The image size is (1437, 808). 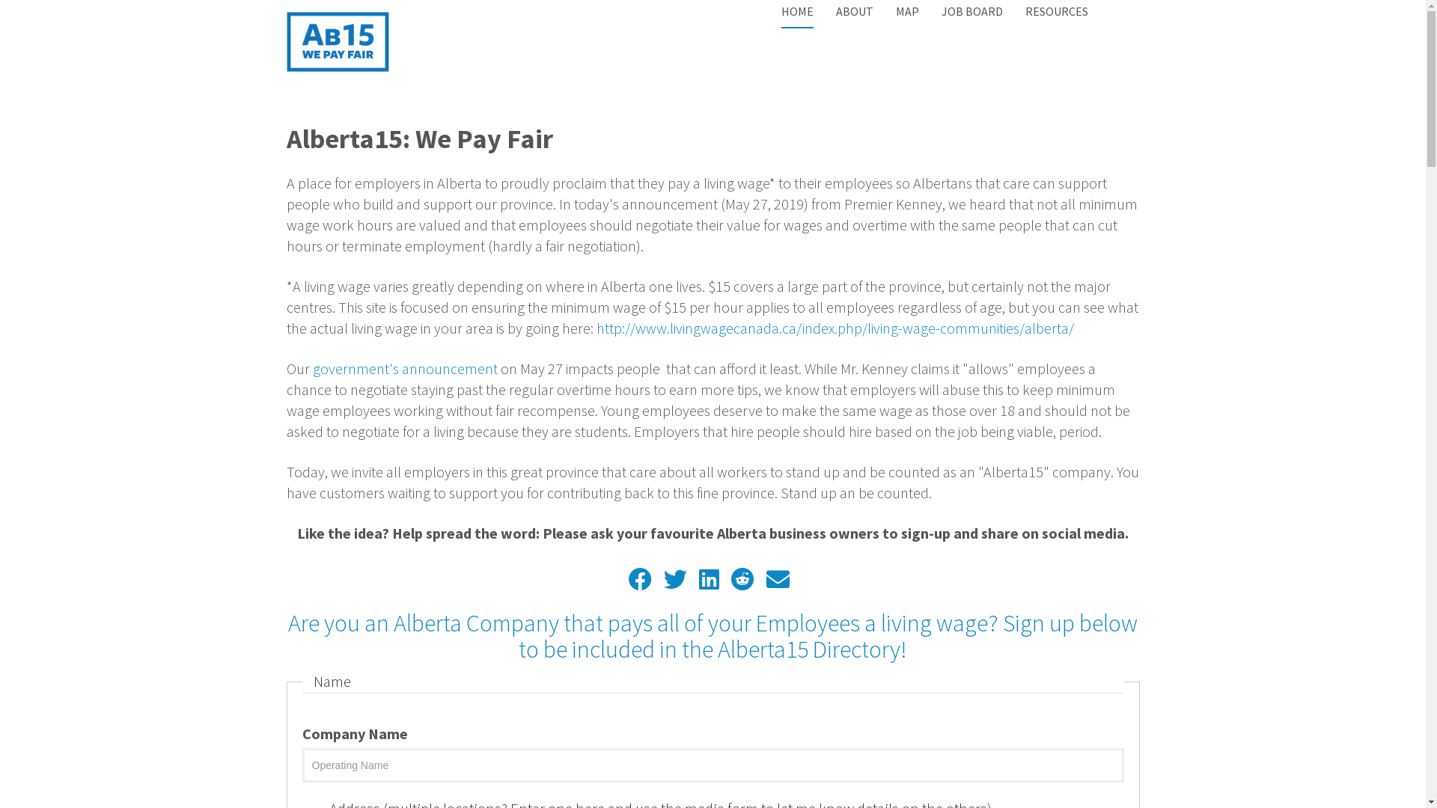 I want to click on Facebook, so click(x=641, y=579).